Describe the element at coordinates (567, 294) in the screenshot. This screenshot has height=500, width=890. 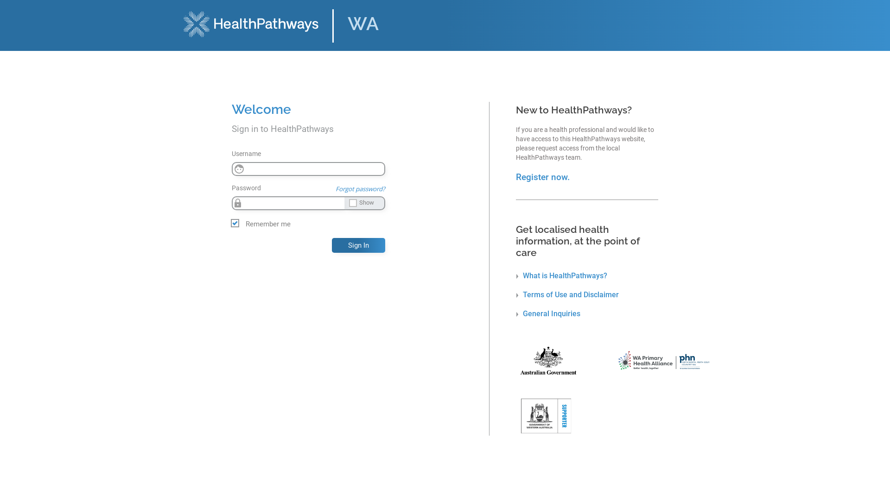
I see `Terms of Use and Disclaimer` at that location.